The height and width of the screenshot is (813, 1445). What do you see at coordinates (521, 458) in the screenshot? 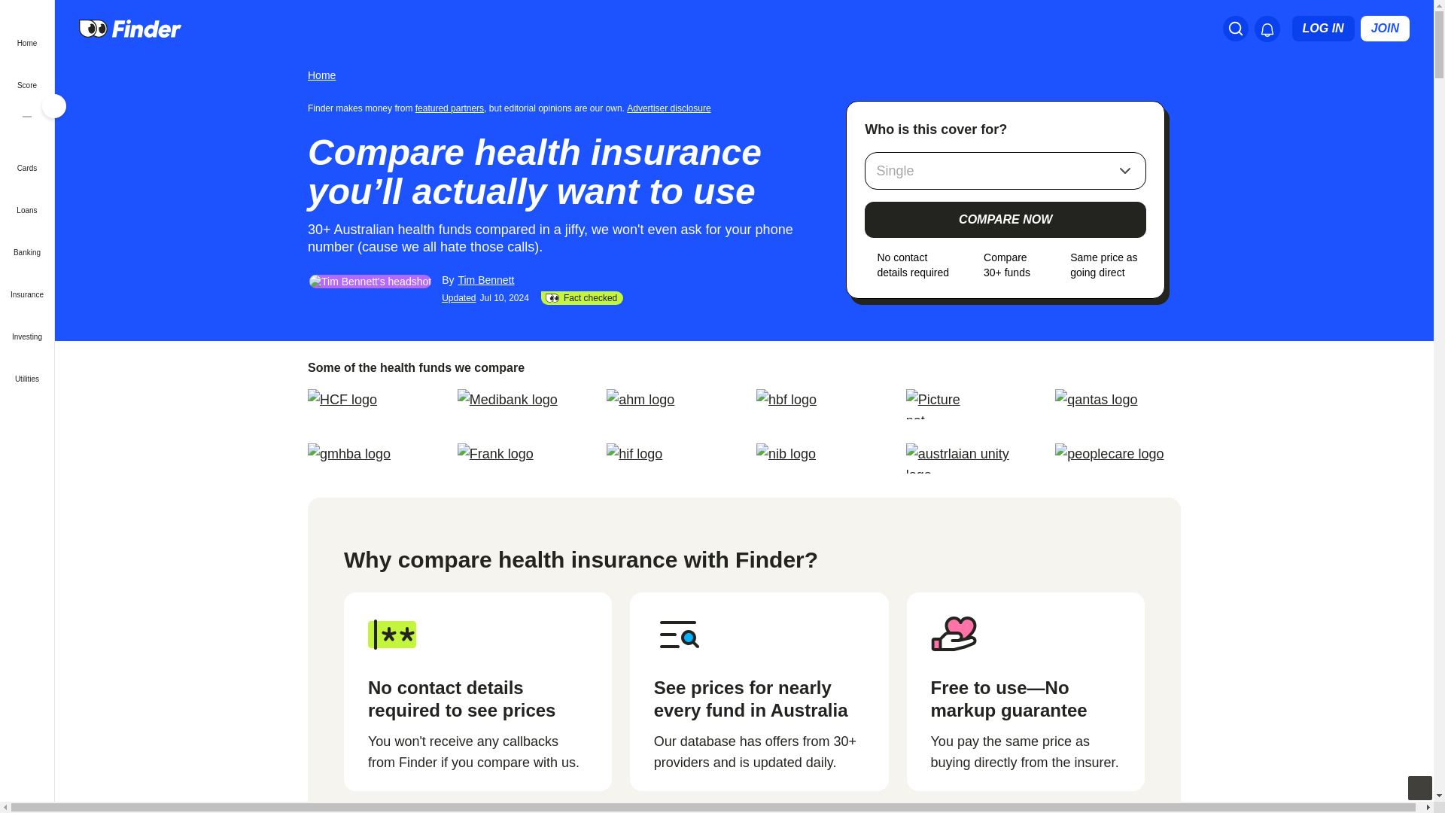
I see `Frank logo` at bounding box center [521, 458].